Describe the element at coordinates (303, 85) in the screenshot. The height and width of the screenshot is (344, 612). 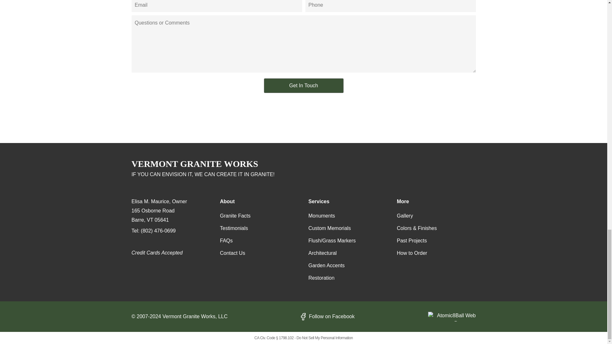
I see `Get In Touch` at that location.